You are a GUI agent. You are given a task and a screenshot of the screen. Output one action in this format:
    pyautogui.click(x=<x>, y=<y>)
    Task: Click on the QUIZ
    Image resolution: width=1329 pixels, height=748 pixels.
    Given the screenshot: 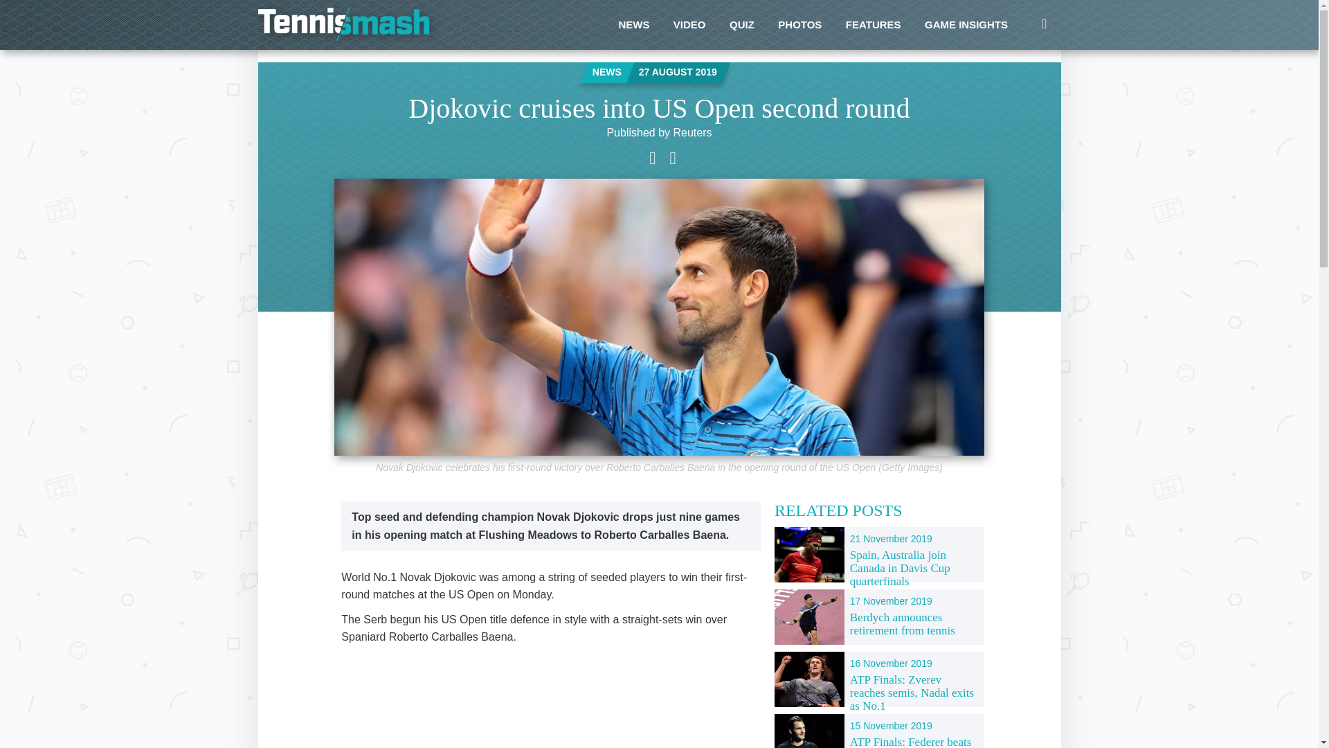 What is the action you would take?
    pyautogui.click(x=742, y=25)
    